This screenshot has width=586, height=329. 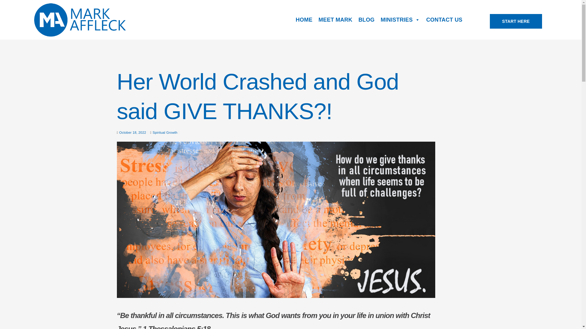 What do you see at coordinates (165, 132) in the screenshot?
I see `Spiritual Growth` at bounding box center [165, 132].